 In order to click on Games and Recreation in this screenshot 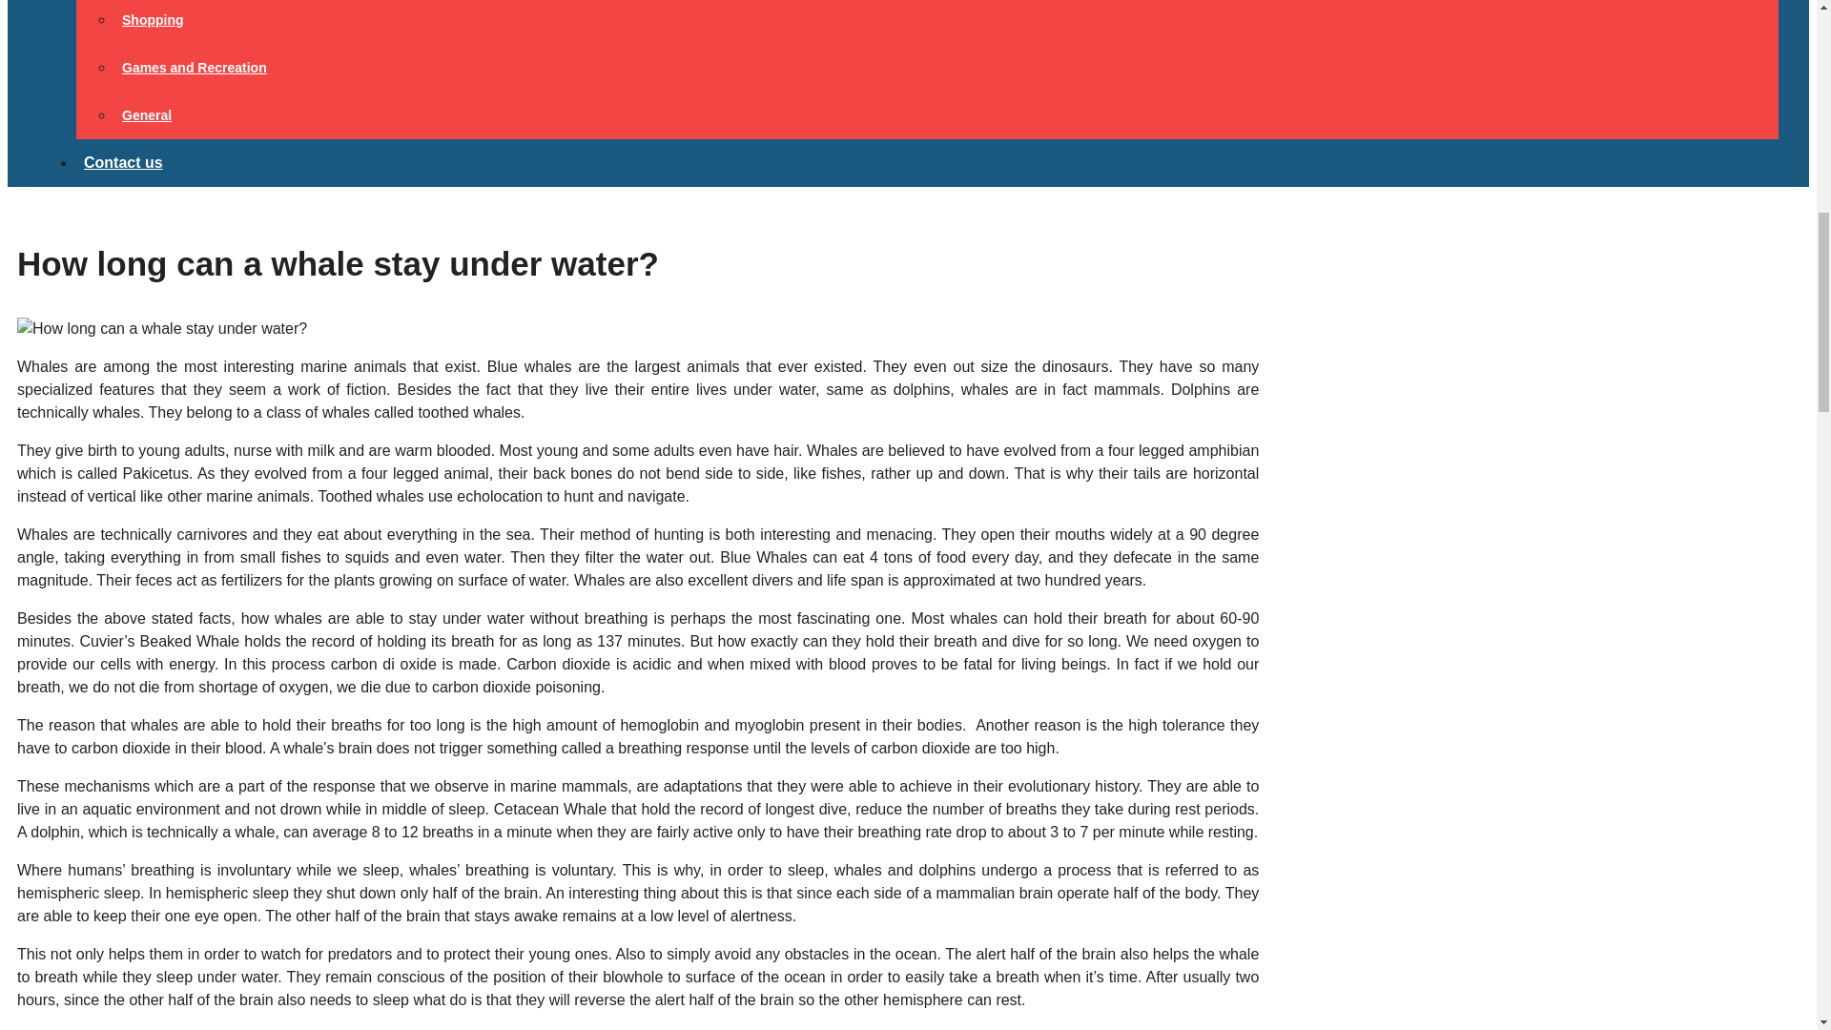, I will do `click(195, 67)`.